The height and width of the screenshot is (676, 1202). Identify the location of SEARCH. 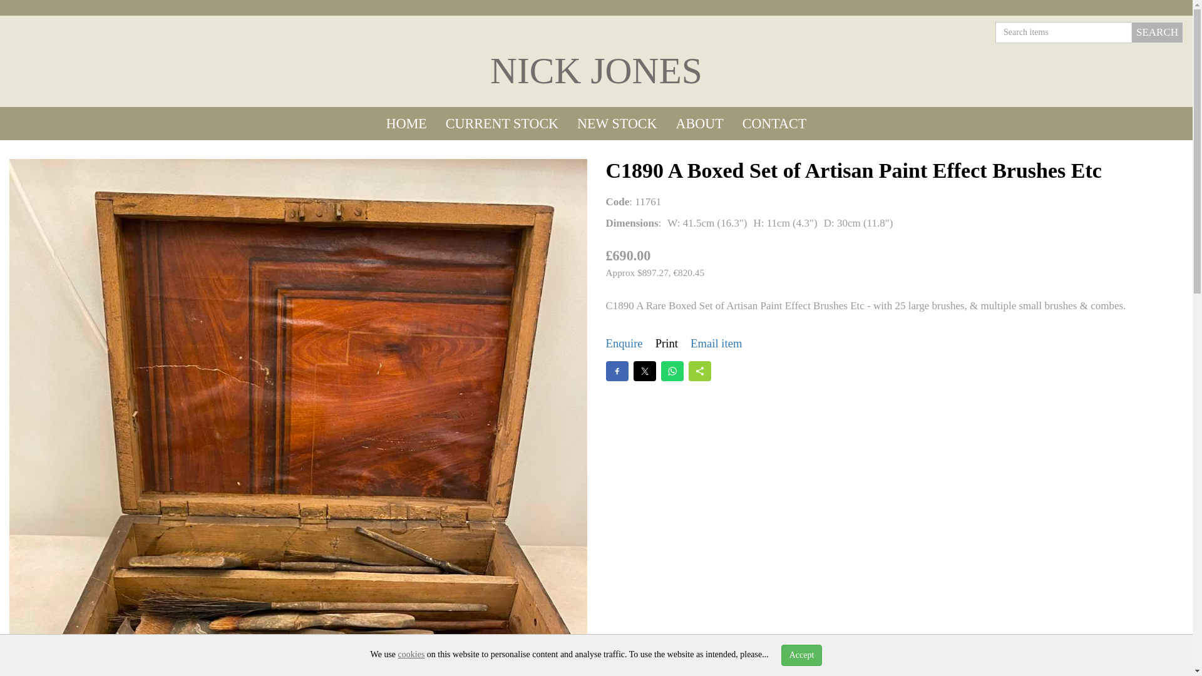
(1157, 33).